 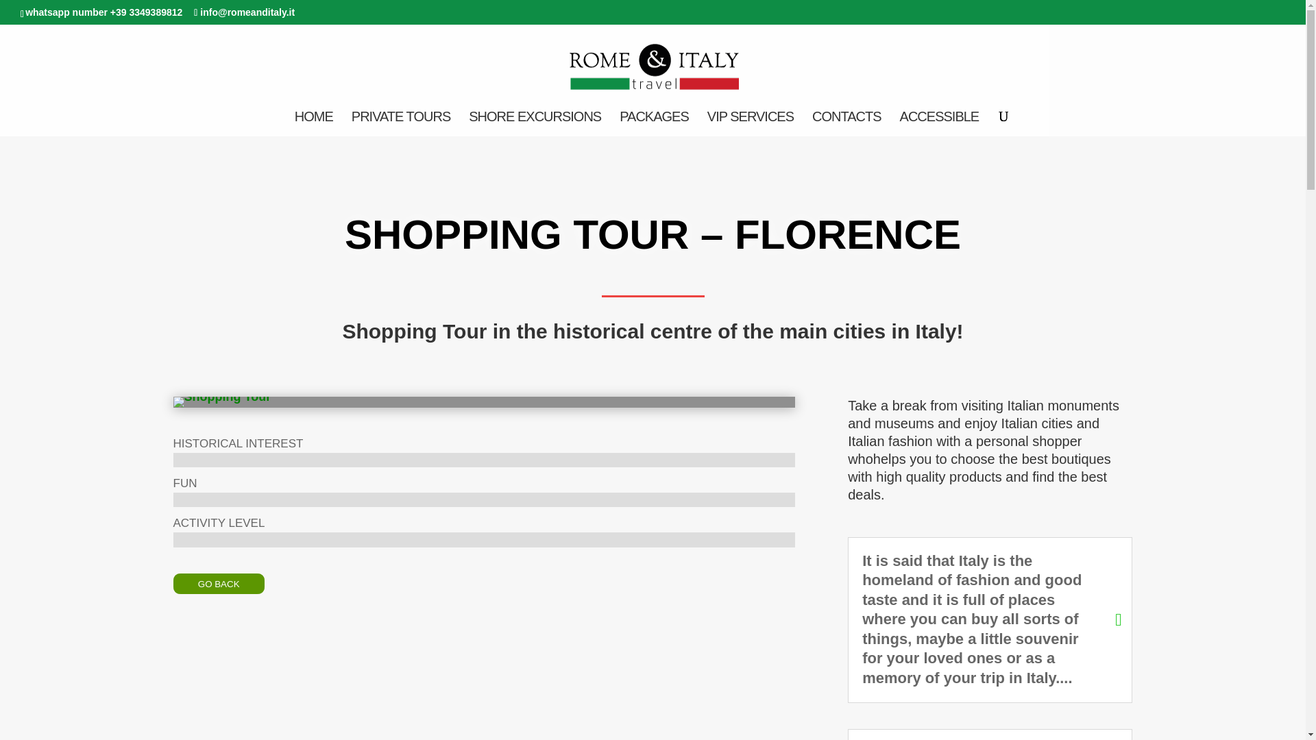 I want to click on SHORE EXCURSIONS, so click(x=535, y=123).